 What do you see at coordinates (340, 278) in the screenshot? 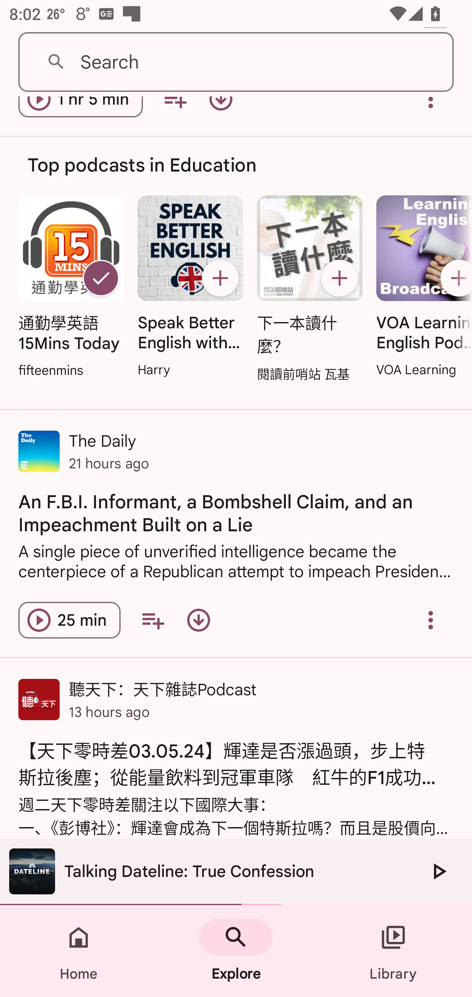
I see `Subscribe` at bounding box center [340, 278].